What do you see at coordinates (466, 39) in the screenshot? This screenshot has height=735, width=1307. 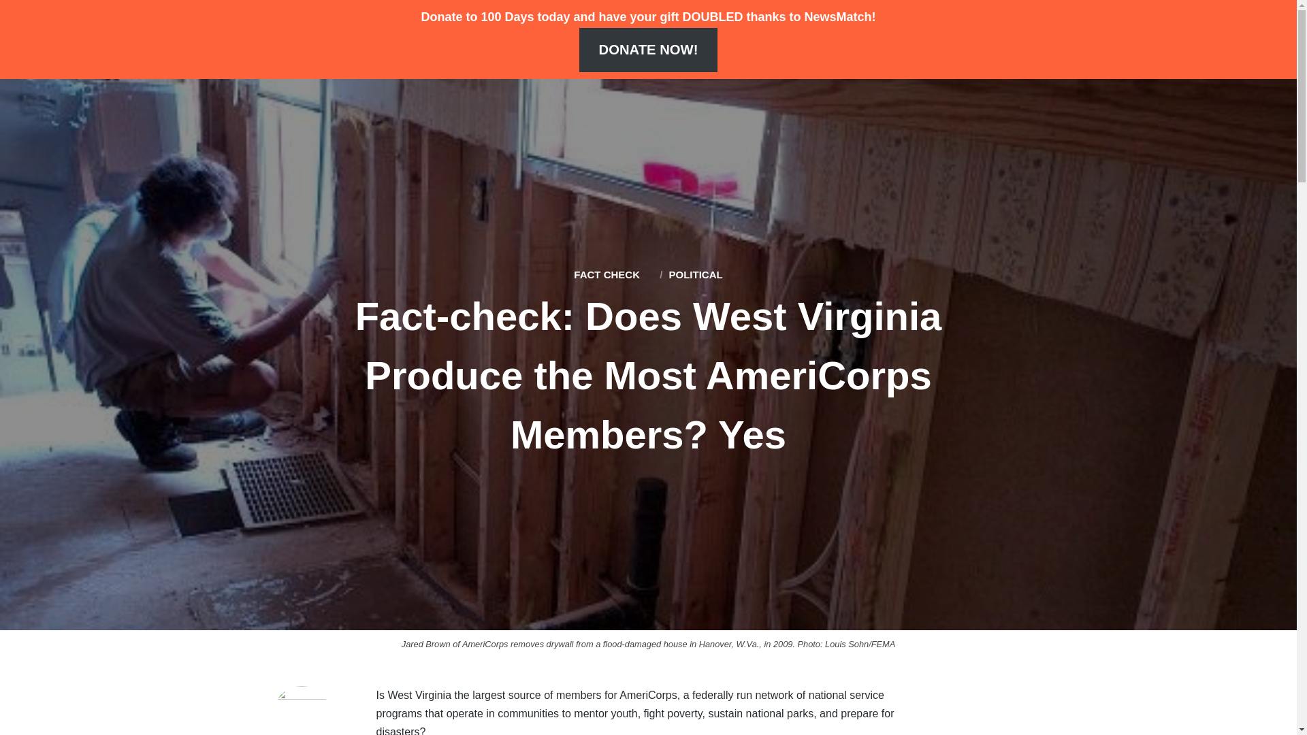 I see `NEWSLETTER` at bounding box center [466, 39].